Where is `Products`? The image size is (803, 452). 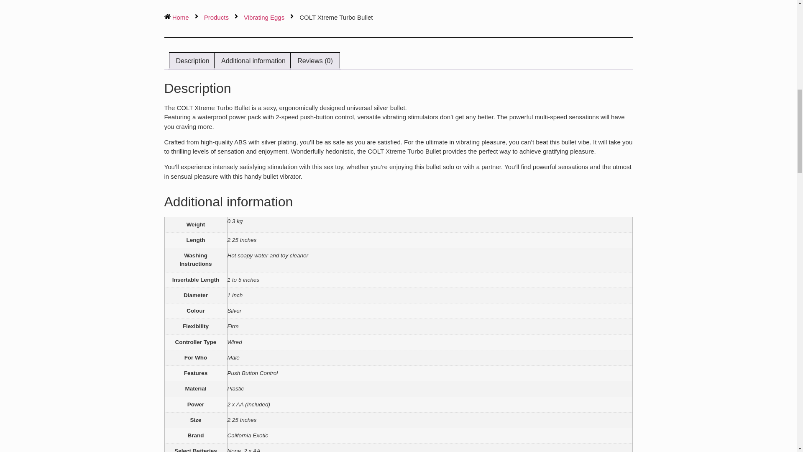 Products is located at coordinates (216, 18).